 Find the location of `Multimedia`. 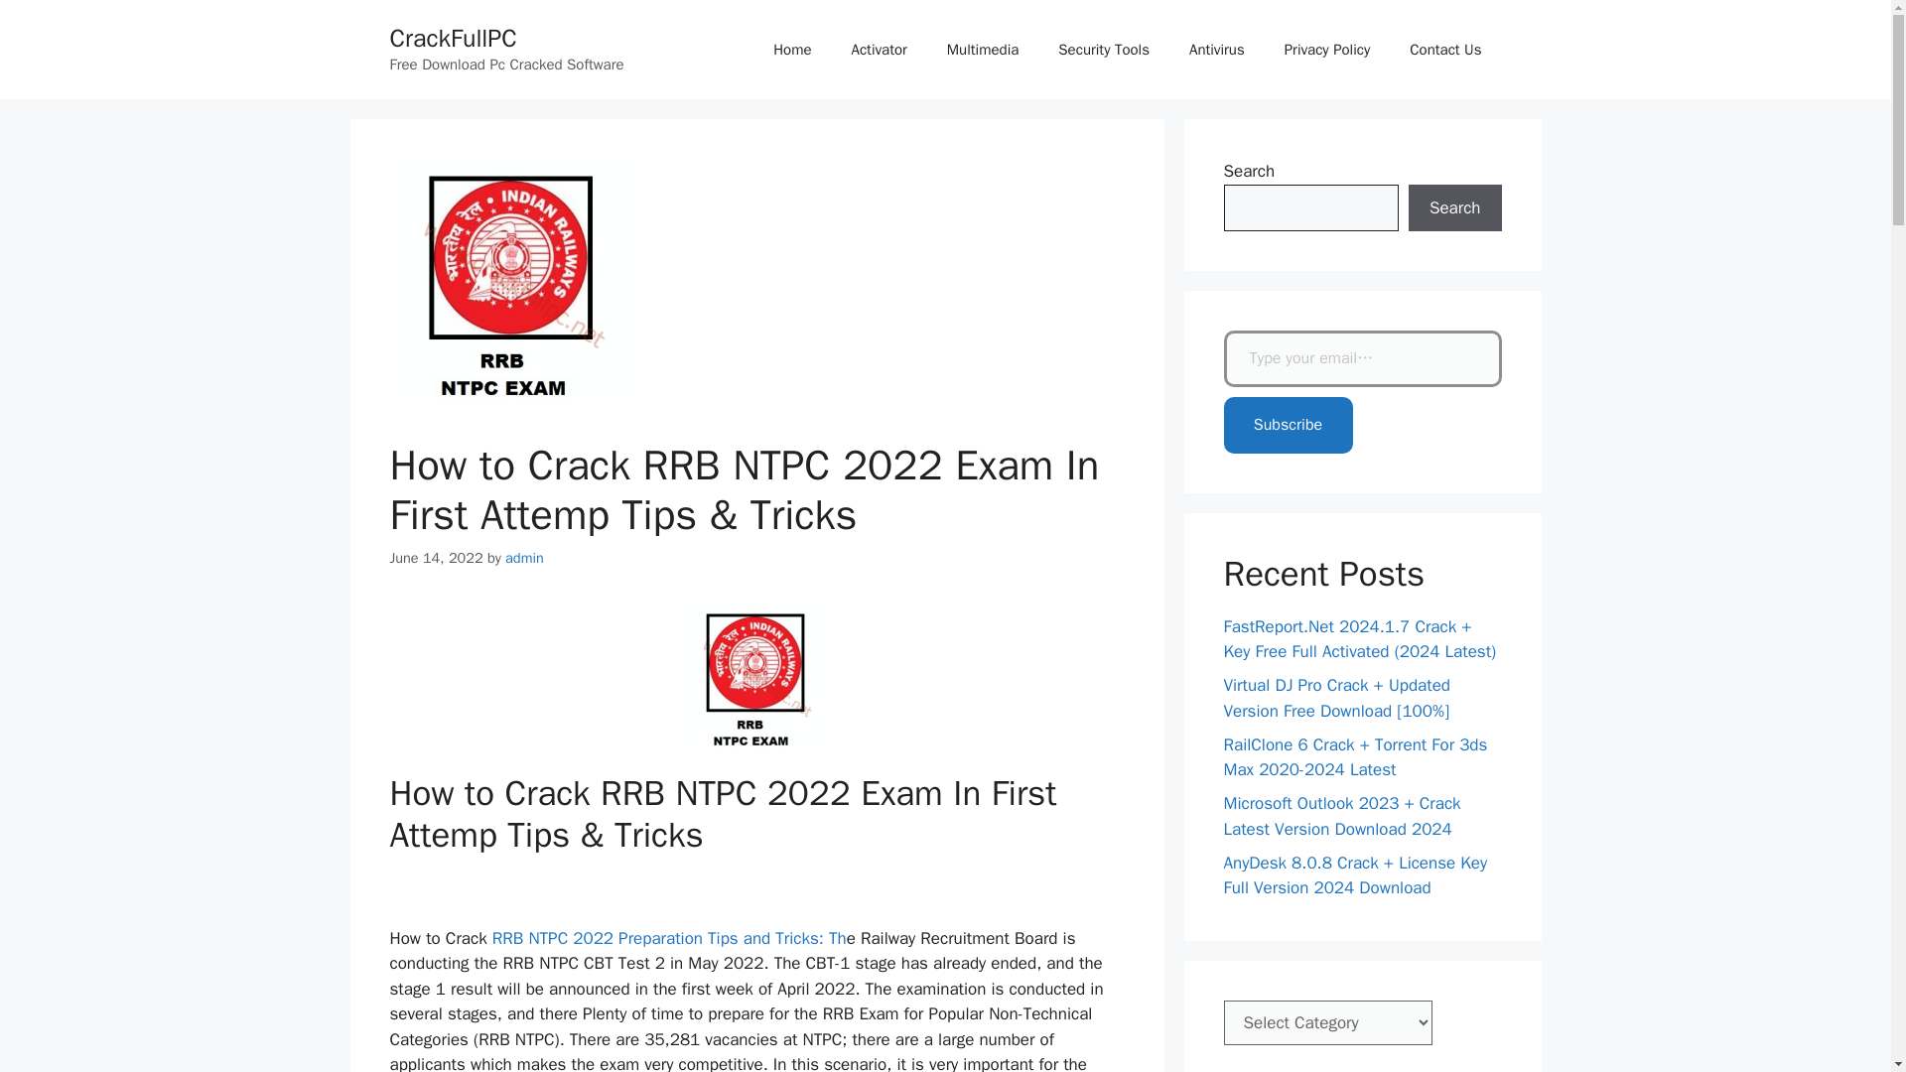

Multimedia is located at coordinates (983, 50).